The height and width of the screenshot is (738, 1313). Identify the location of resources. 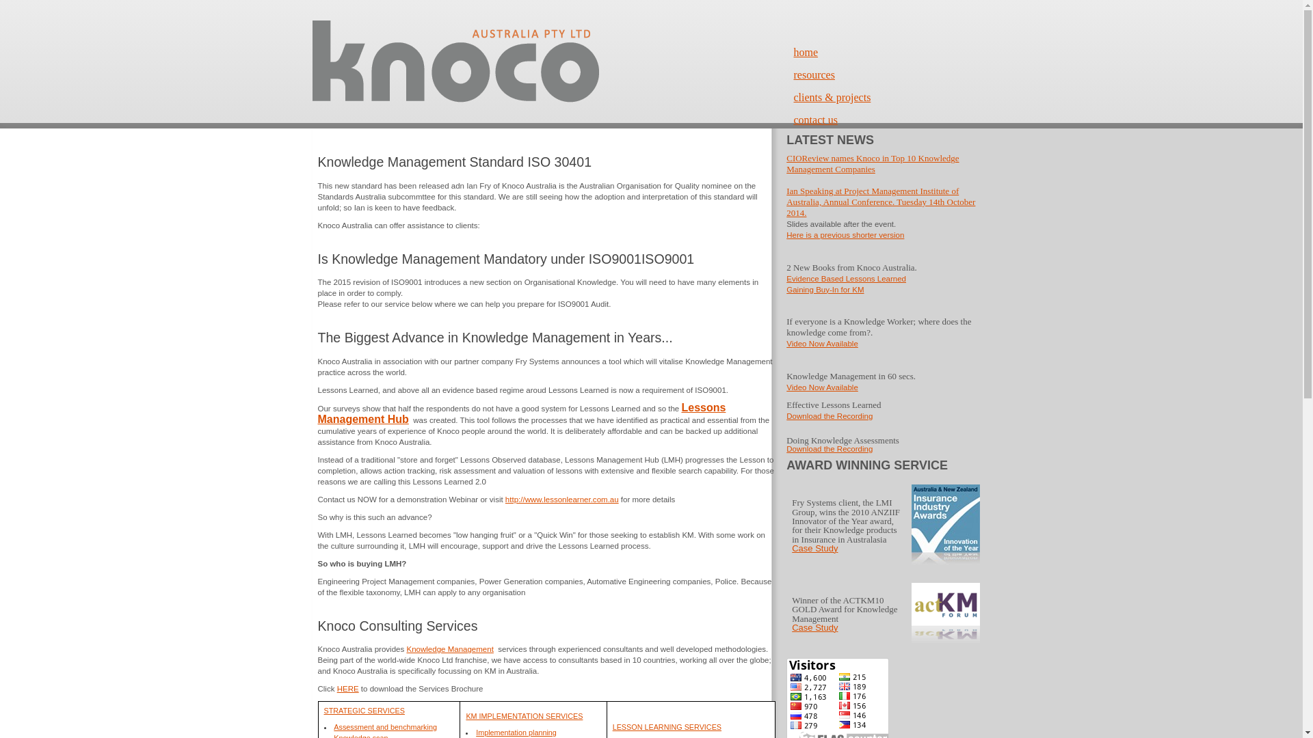
(814, 75).